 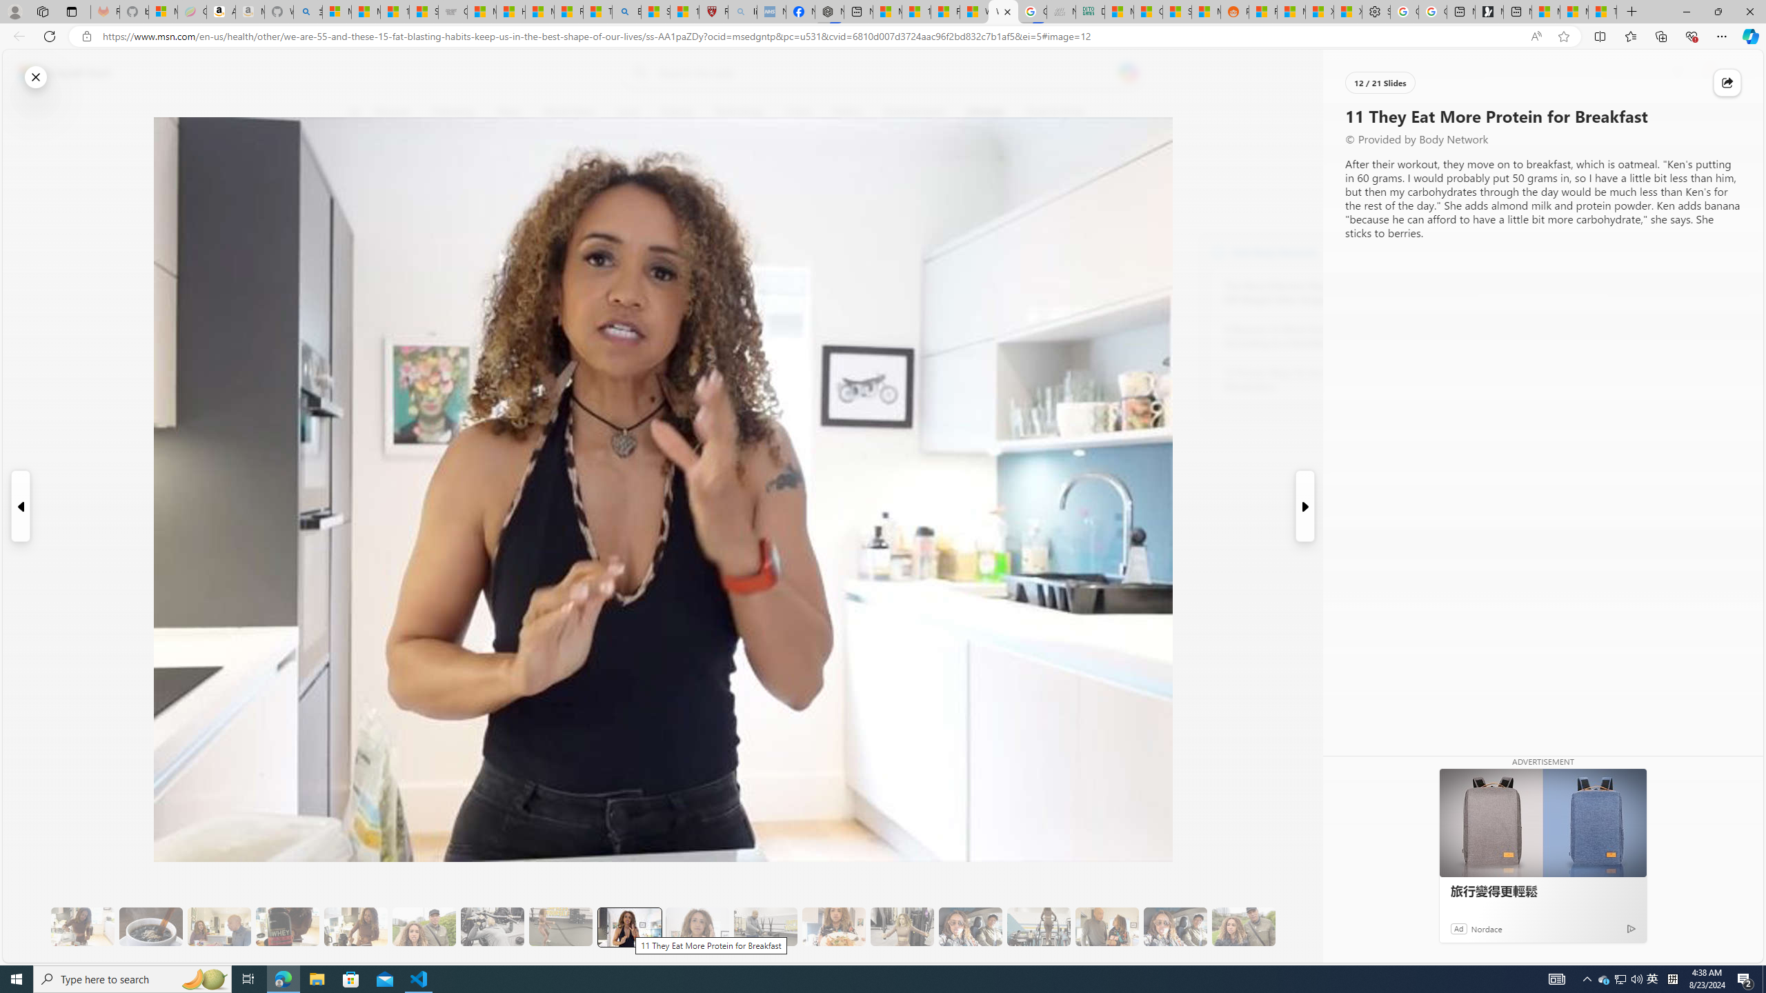 I want to click on Web search, so click(x=638, y=73).